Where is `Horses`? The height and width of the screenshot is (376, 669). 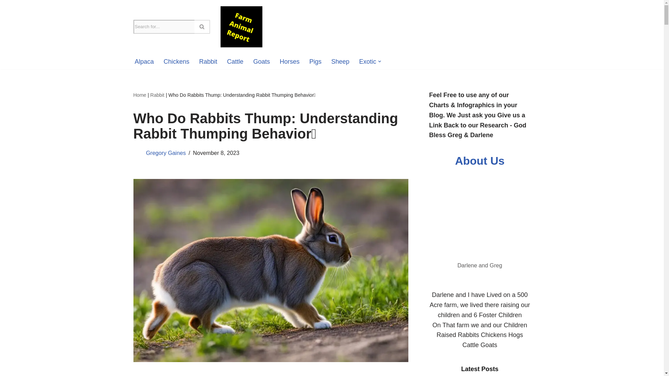 Horses is located at coordinates (290, 62).